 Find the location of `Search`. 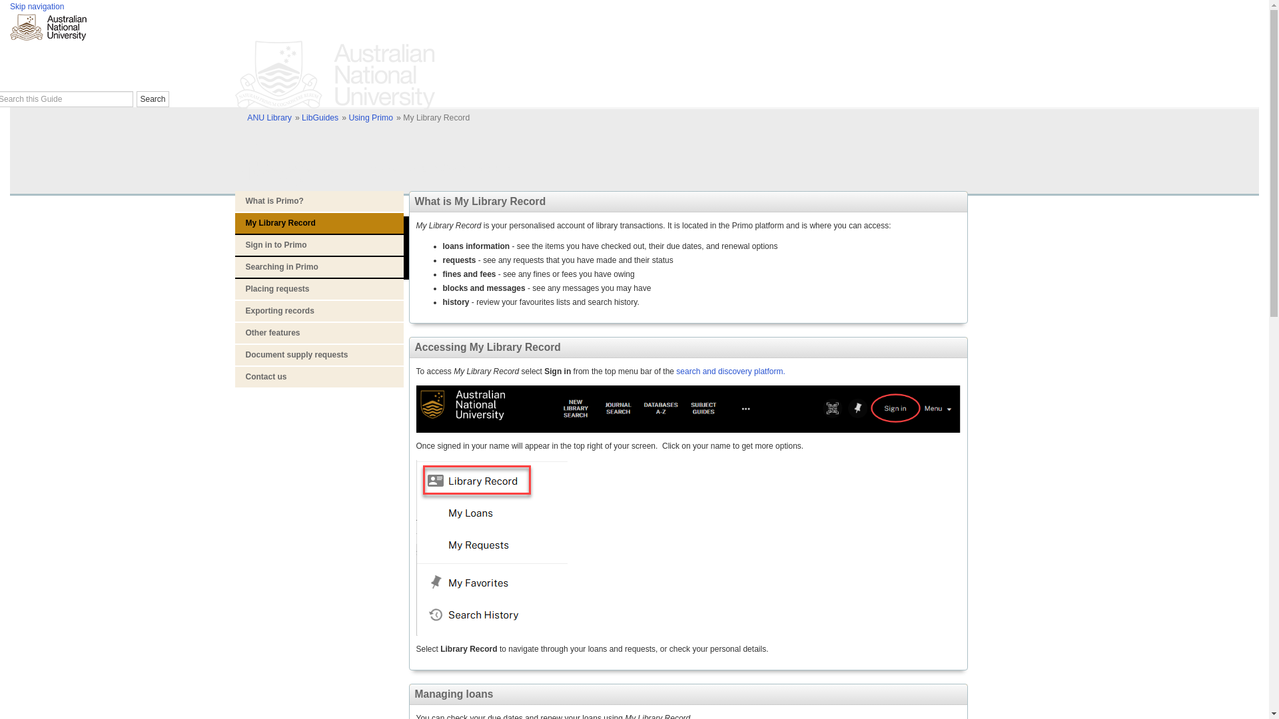

Search is located at coordinates (153, 99).